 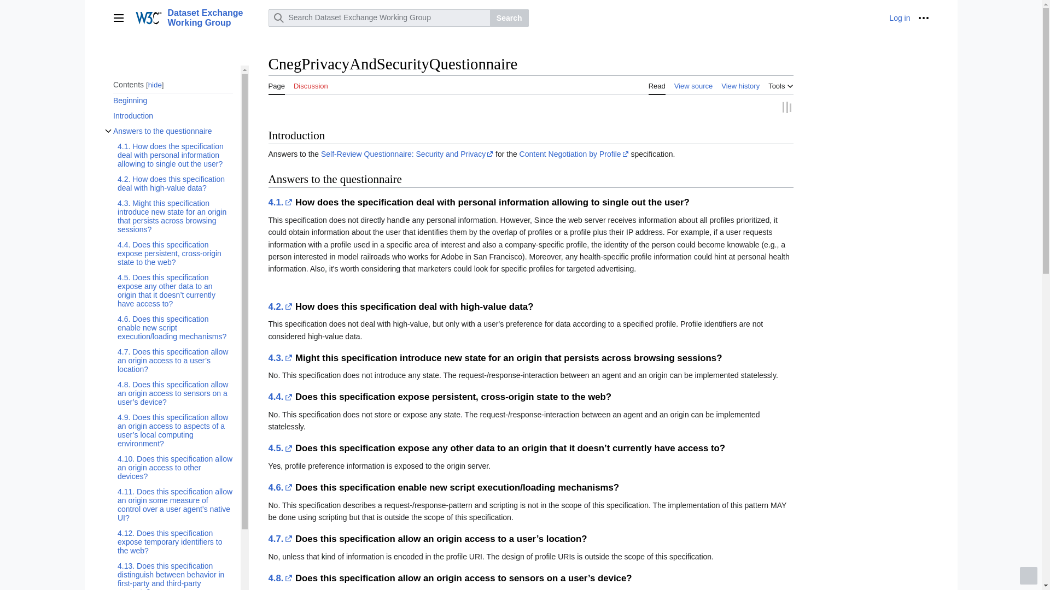 I want to click on hide, so click(x=154, y=85).